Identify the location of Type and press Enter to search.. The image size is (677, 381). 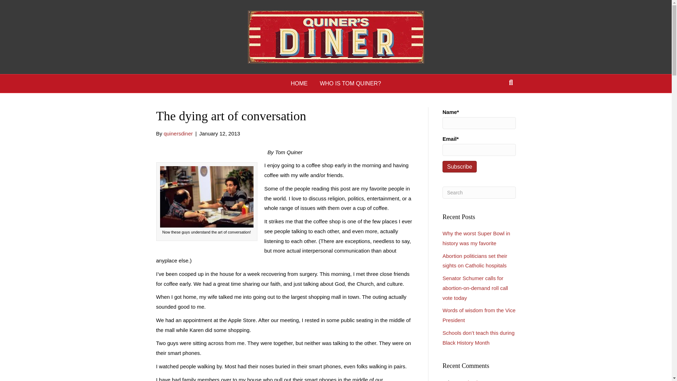
(479, 193).